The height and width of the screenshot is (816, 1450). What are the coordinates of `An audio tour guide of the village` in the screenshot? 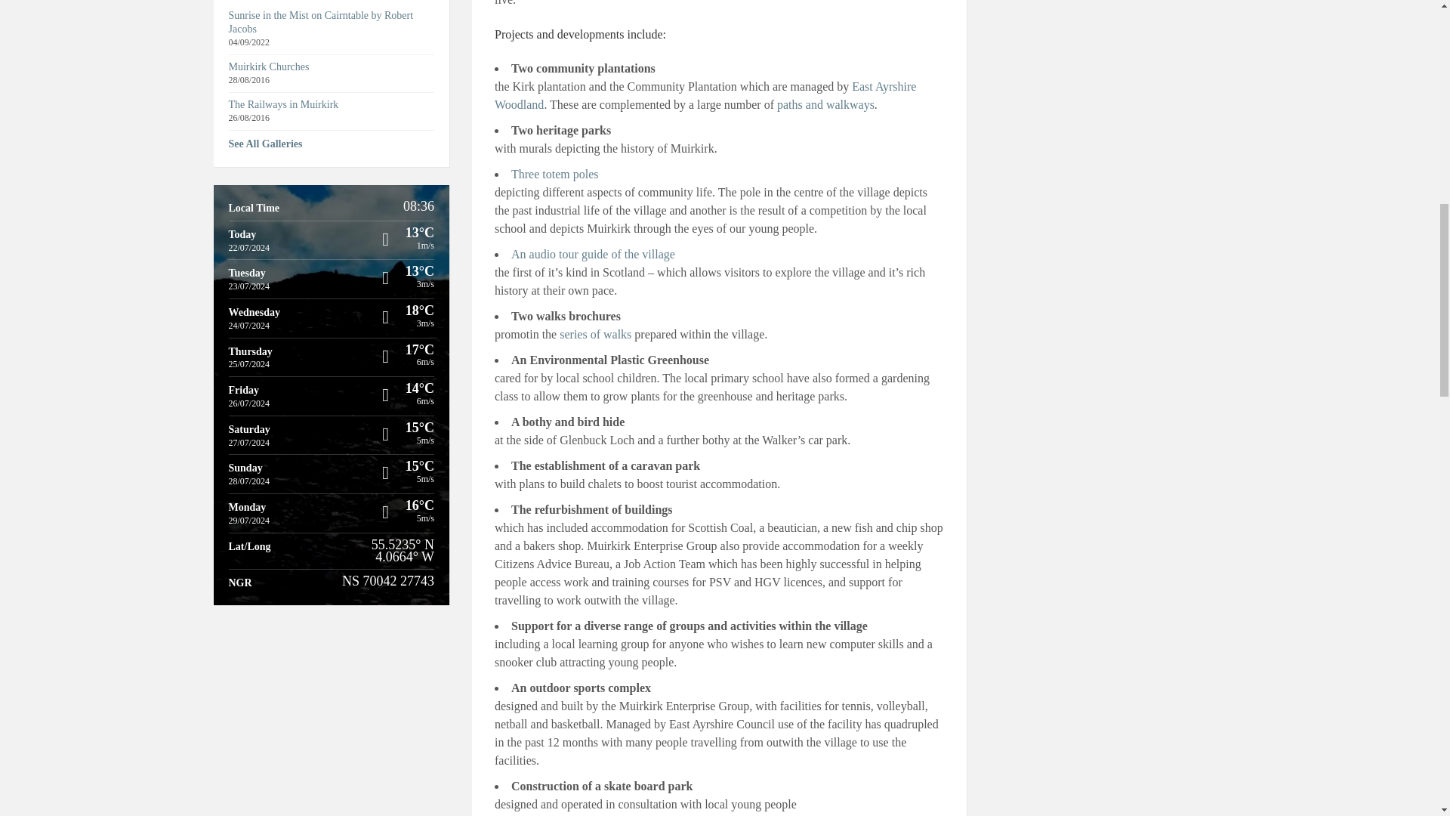 It's located at (594, 254).